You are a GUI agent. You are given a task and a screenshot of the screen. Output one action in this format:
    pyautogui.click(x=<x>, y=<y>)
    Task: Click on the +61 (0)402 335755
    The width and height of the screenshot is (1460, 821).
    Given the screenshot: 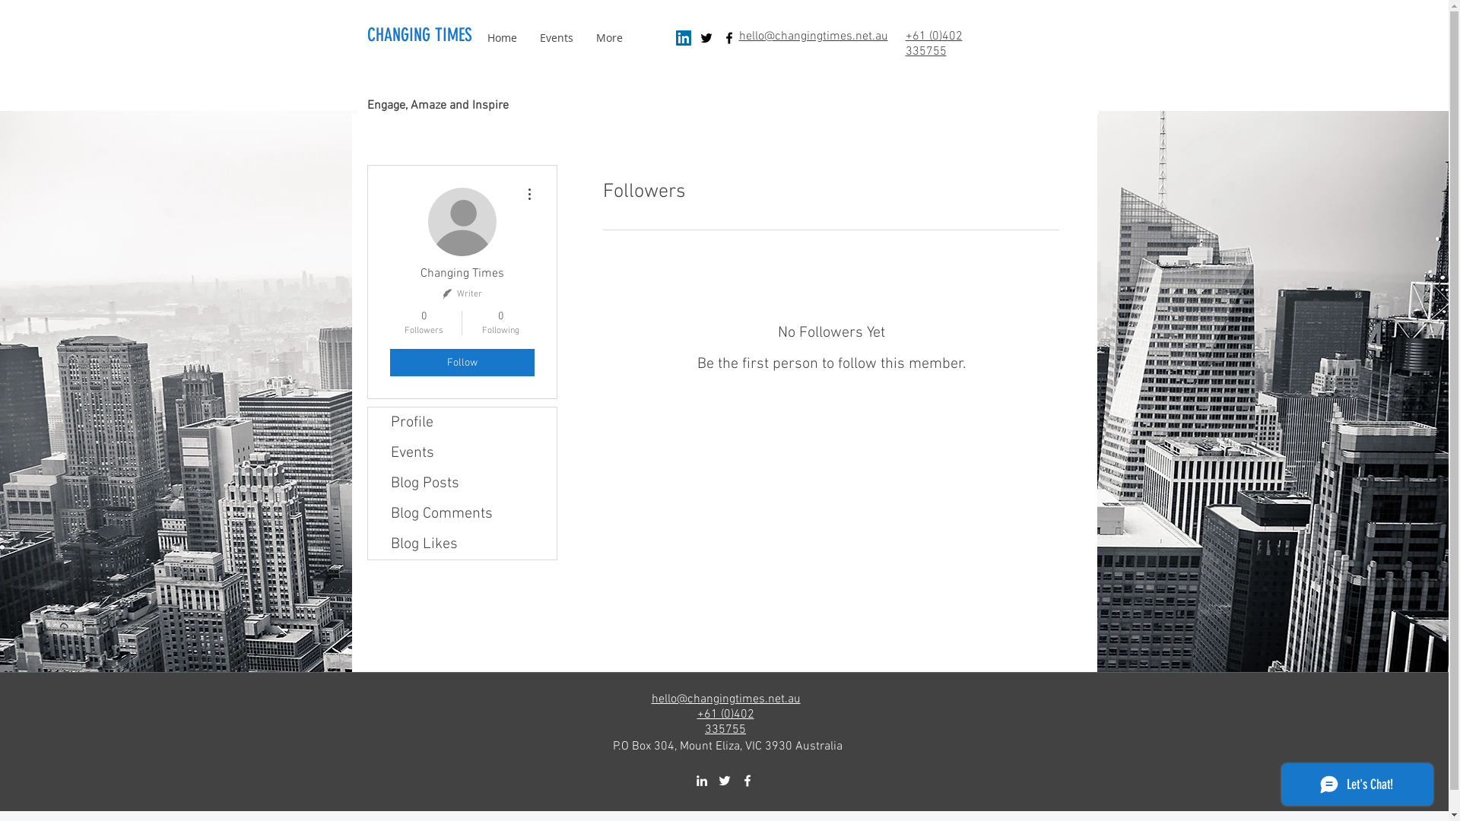 What is the action you would take?
    pyautogui.click(x=725, y=722)
    